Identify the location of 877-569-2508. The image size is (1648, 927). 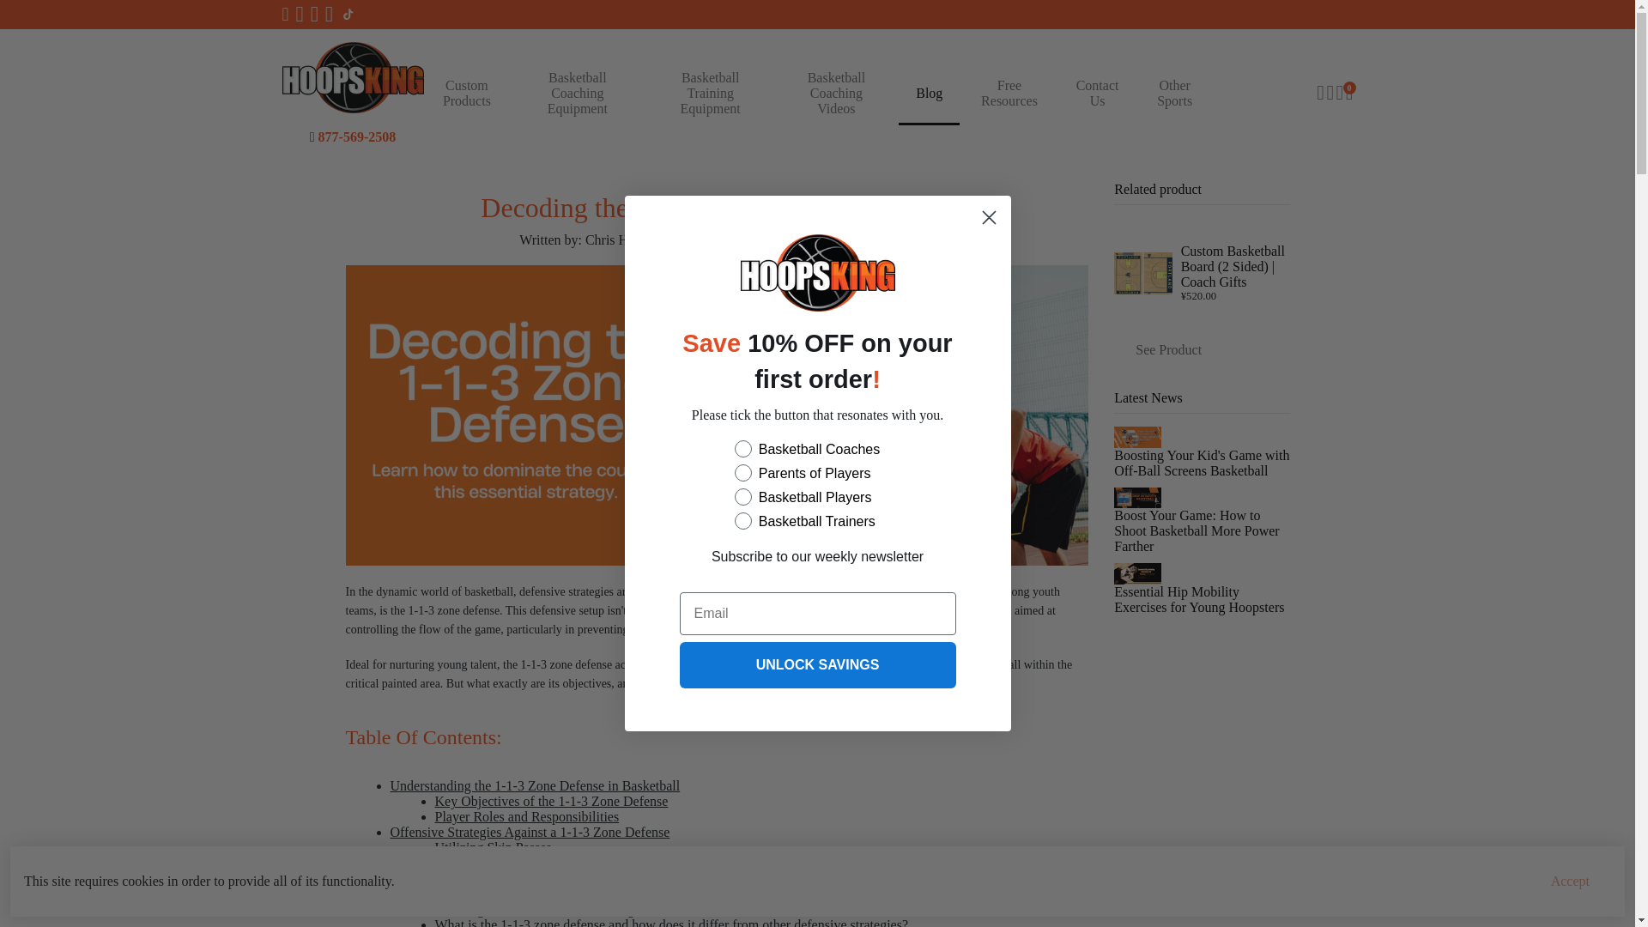
(357, 136).